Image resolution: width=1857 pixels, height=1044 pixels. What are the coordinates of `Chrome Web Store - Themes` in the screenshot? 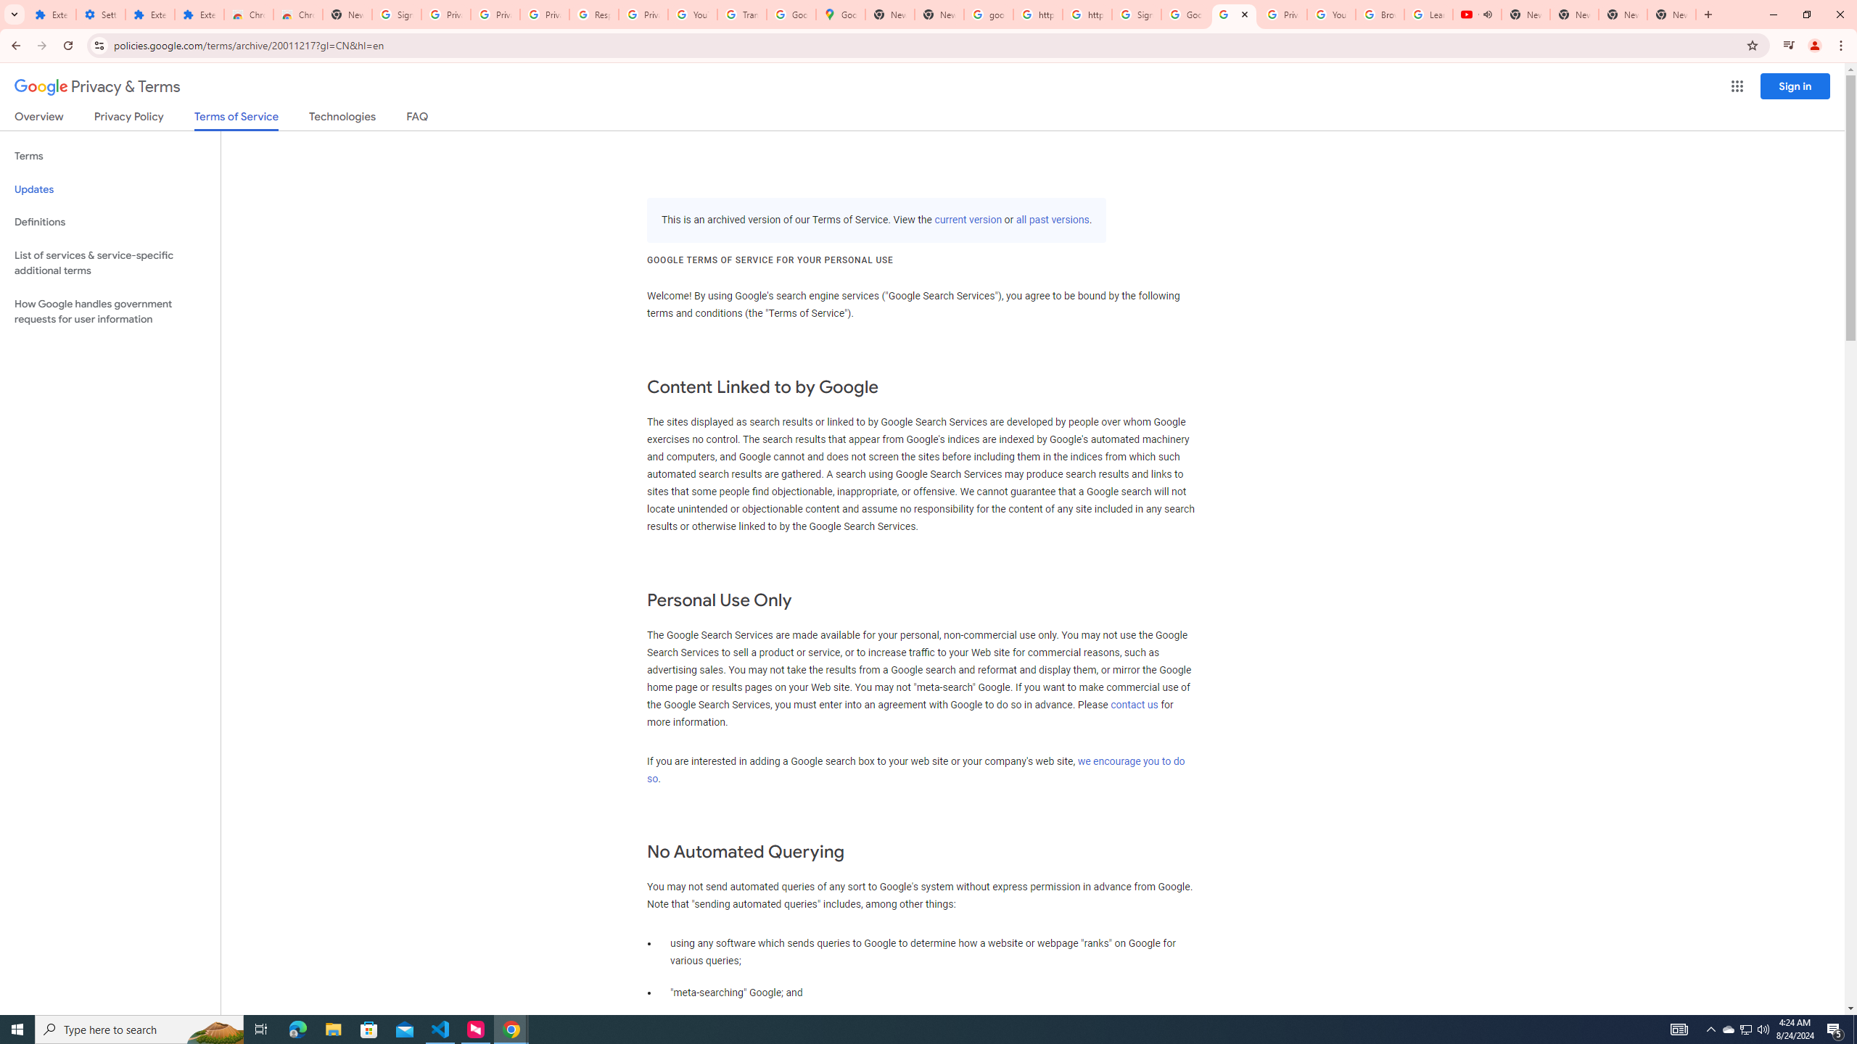 It's located at (297, 14).